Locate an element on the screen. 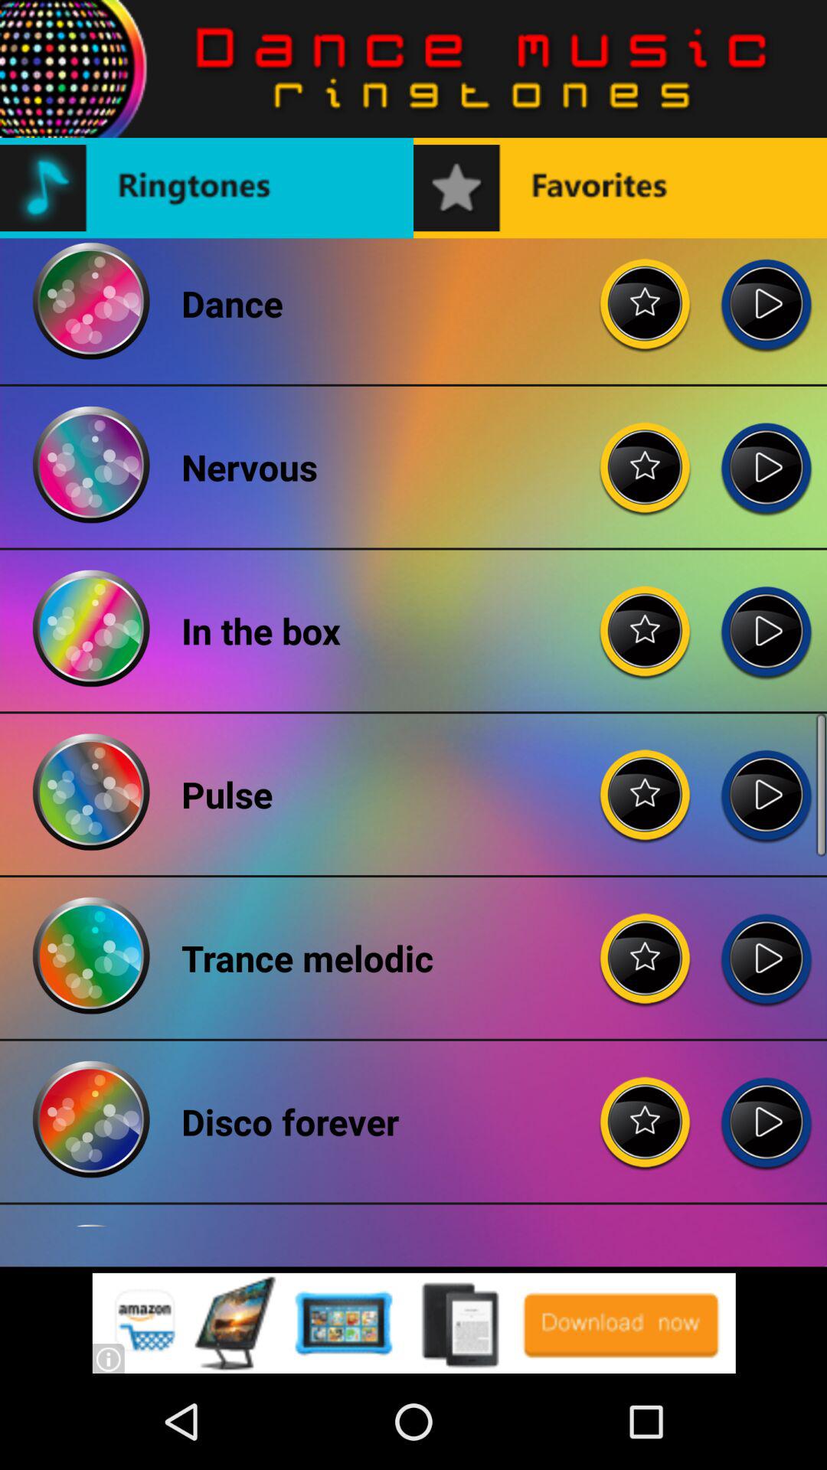 This screenshot has height=1470, width=827. click to play option is located at coordinates (766, 782).